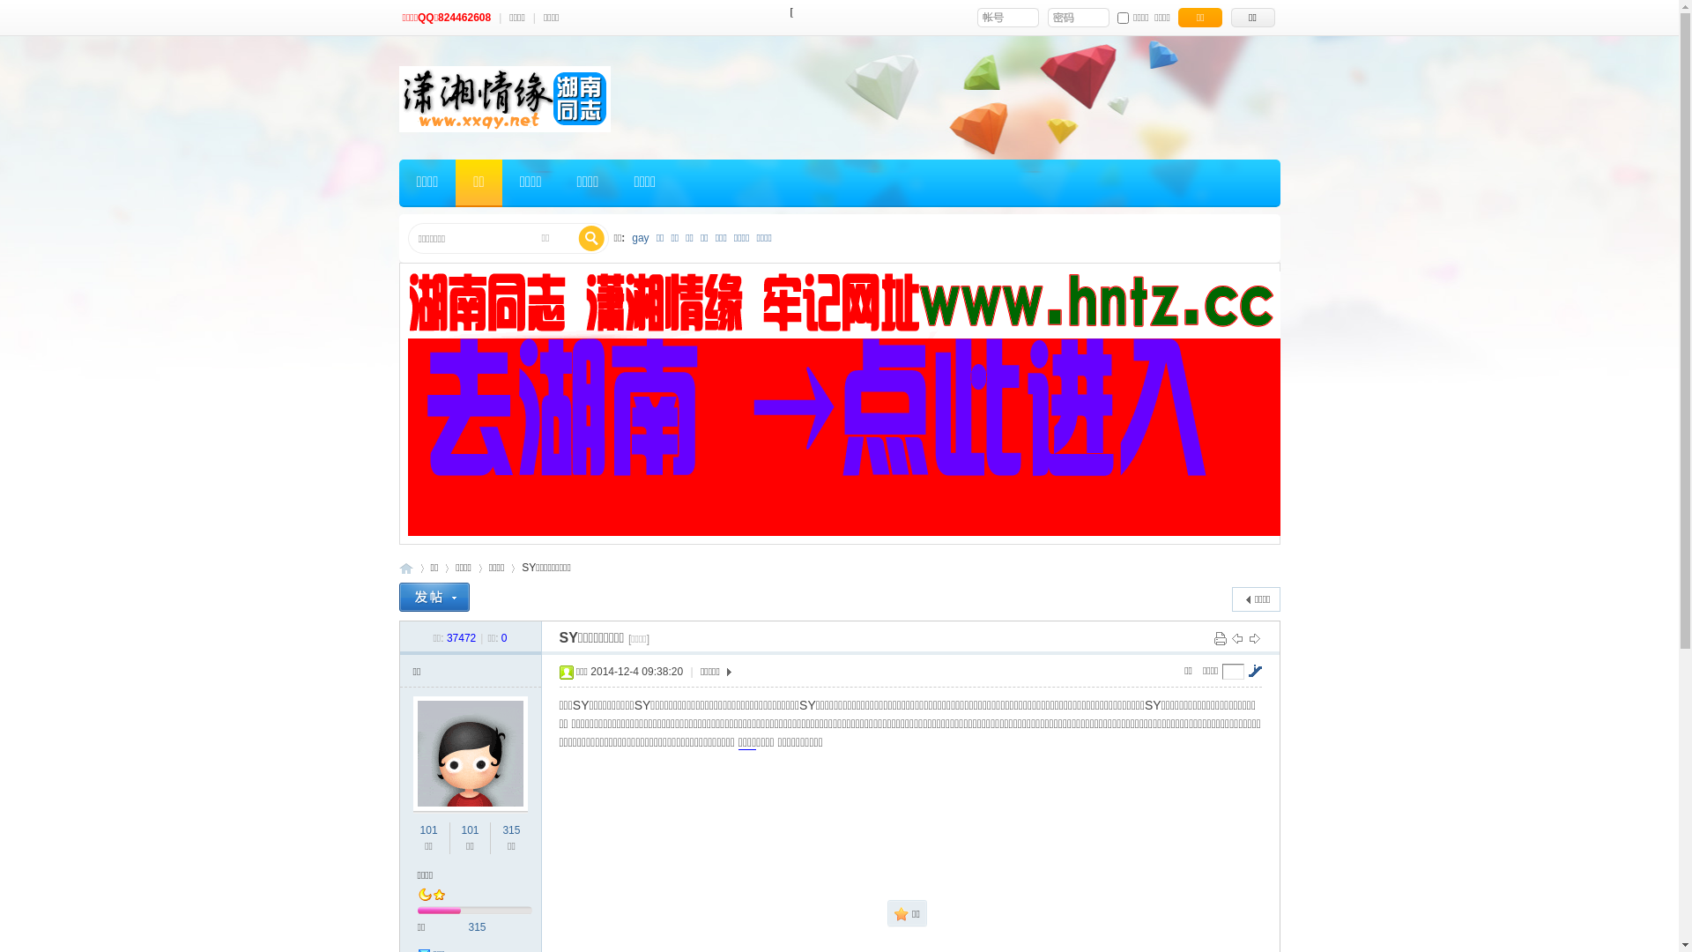 The height and width of the screenshot is (952, 1692). Describe the element at coordinates (511, 830) in the screenshot. I see `315` at that location.